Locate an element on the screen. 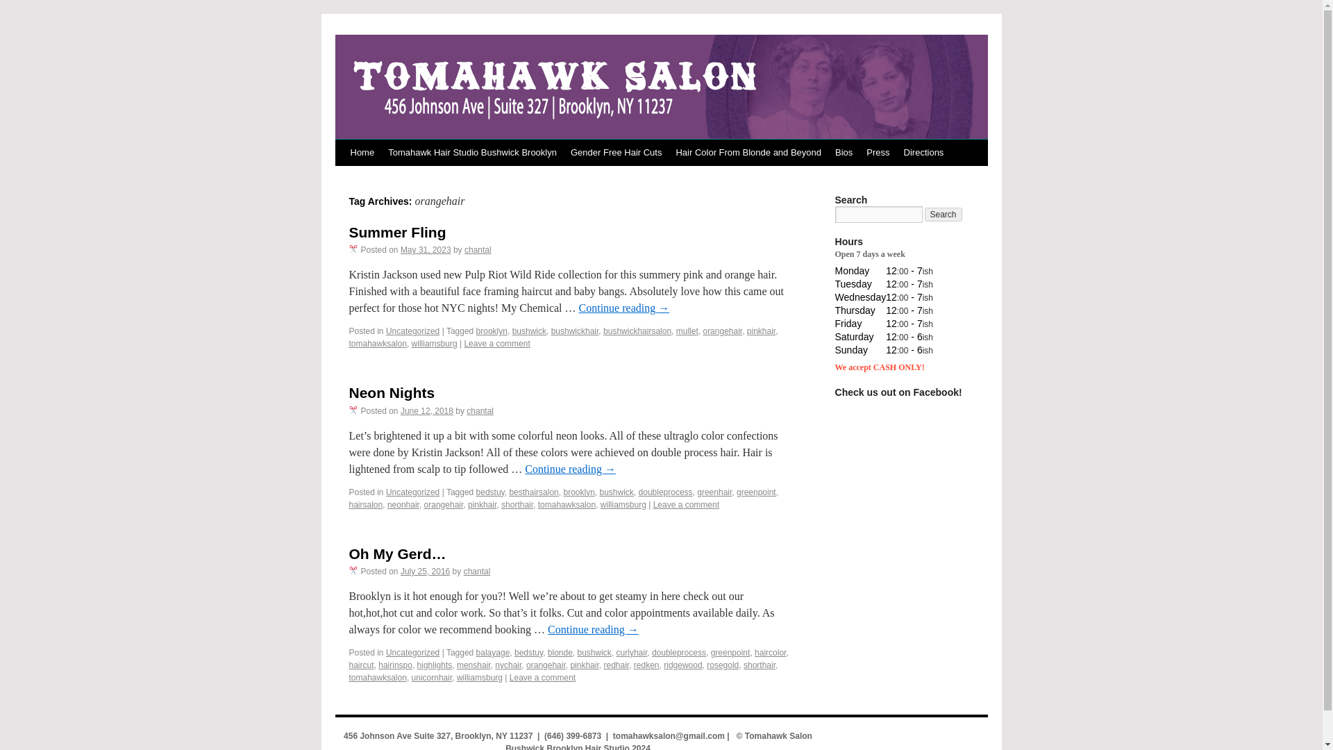 This screenshot has height=750, width=1333. View all posts by chantal is located at coordinates (478, 250).